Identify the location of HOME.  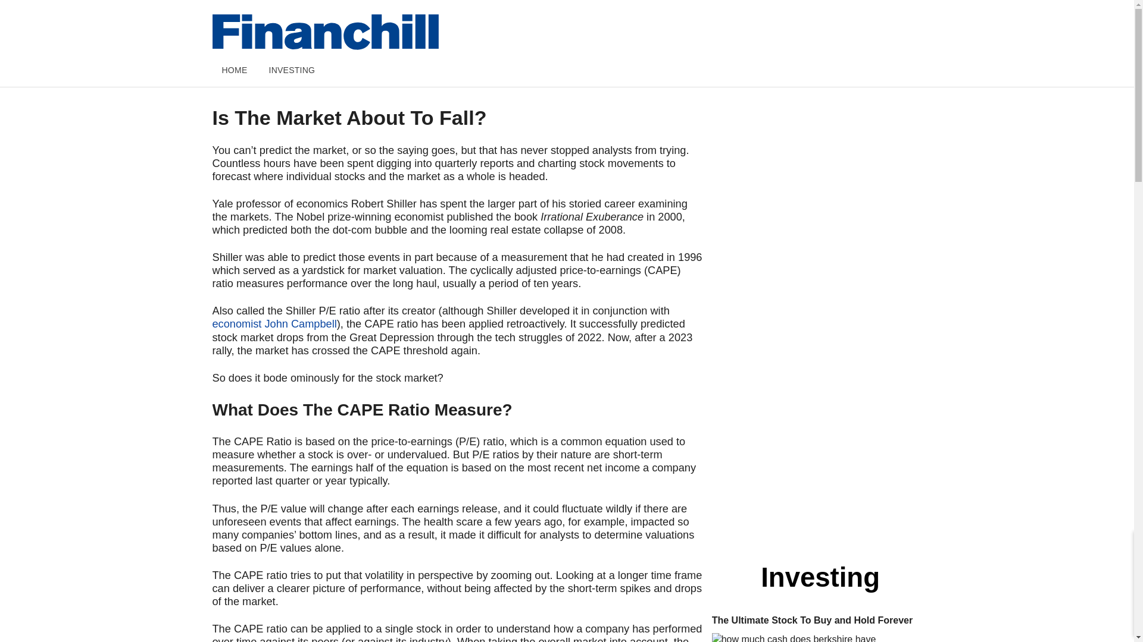
(233, 70).